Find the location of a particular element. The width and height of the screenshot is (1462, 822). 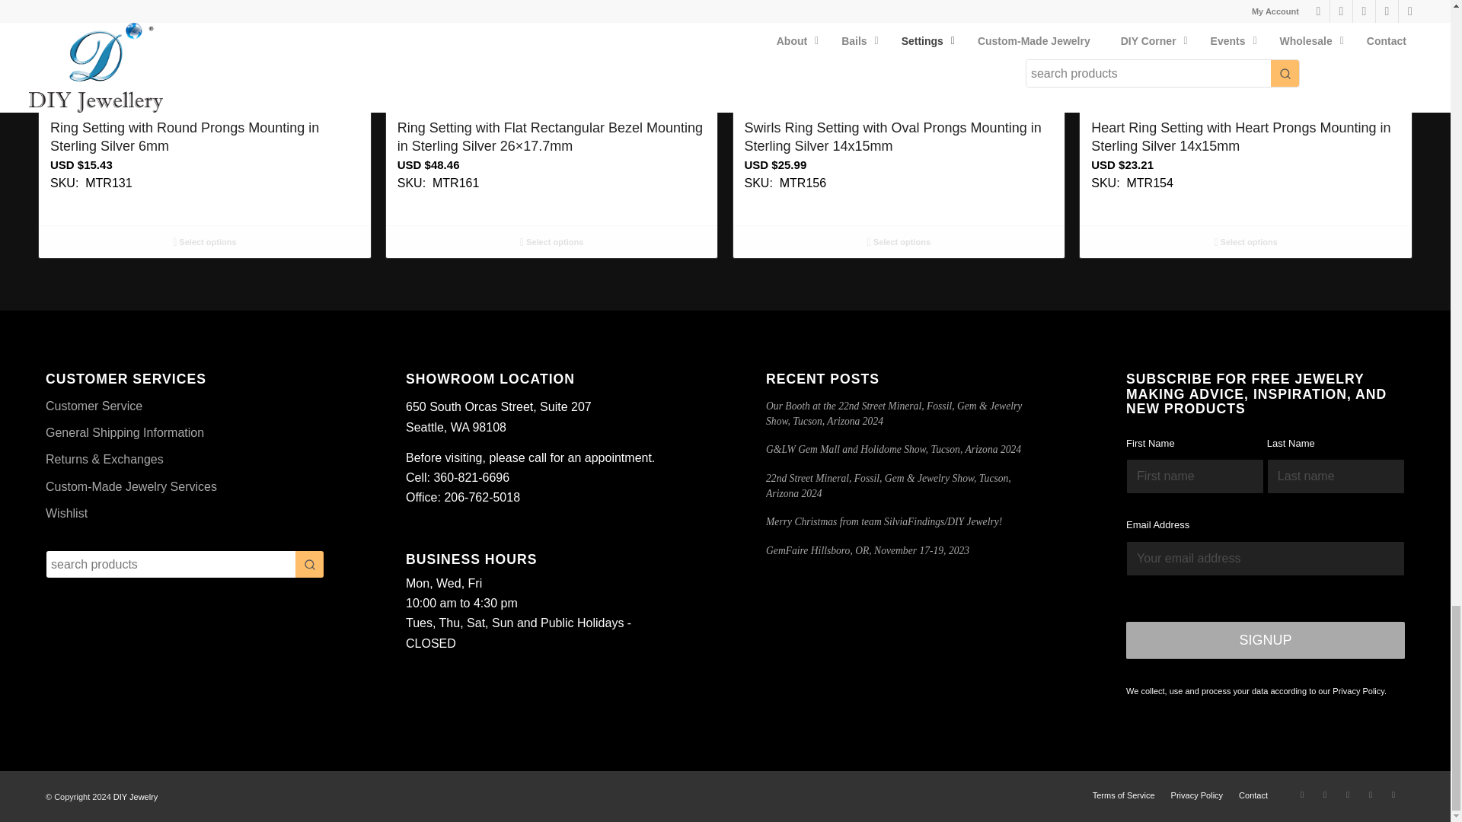

search products is located at coordinates (171, 564).